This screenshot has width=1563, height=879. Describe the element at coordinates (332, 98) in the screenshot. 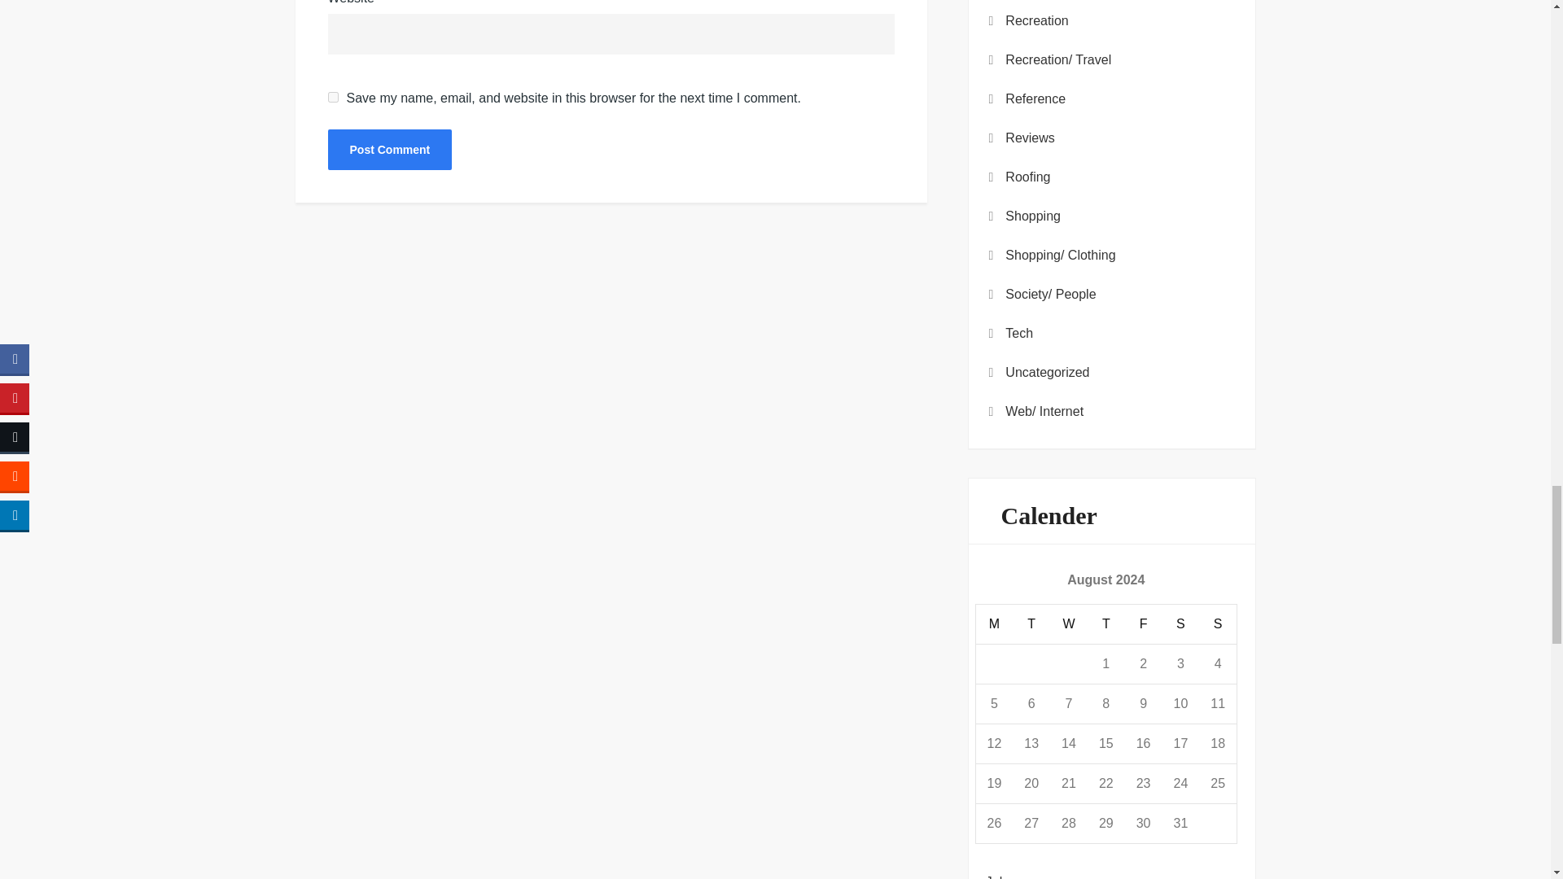

I see `yes` at that location.